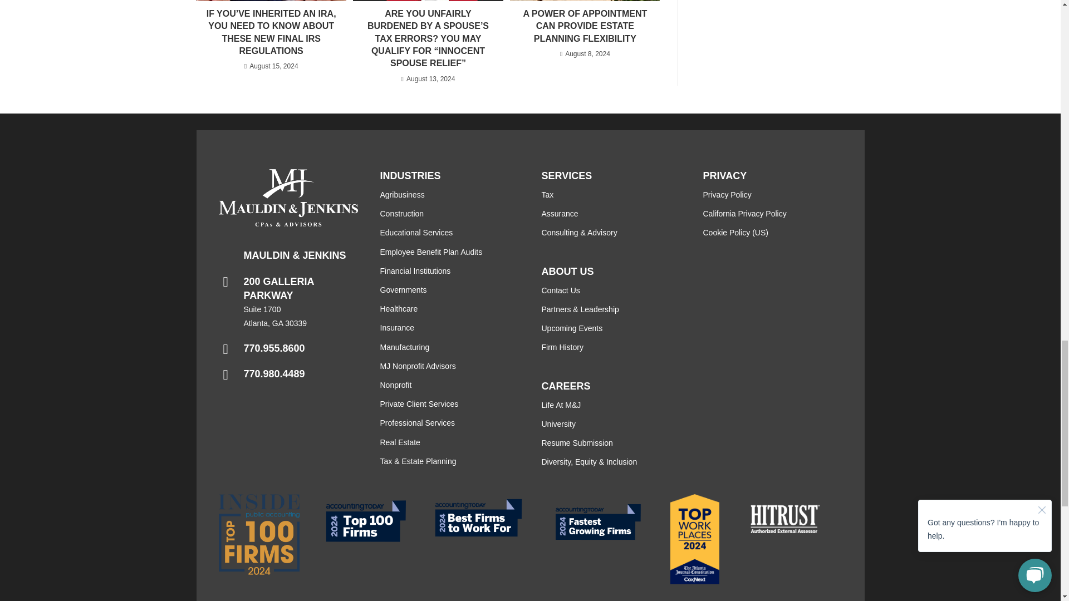 The image size is (1069, 601). What do you see at coordinates (479, 518) in the screenshot?
I see `AT-Best Firms to Work For-Logo-2024` at bounding box center [479, 518].